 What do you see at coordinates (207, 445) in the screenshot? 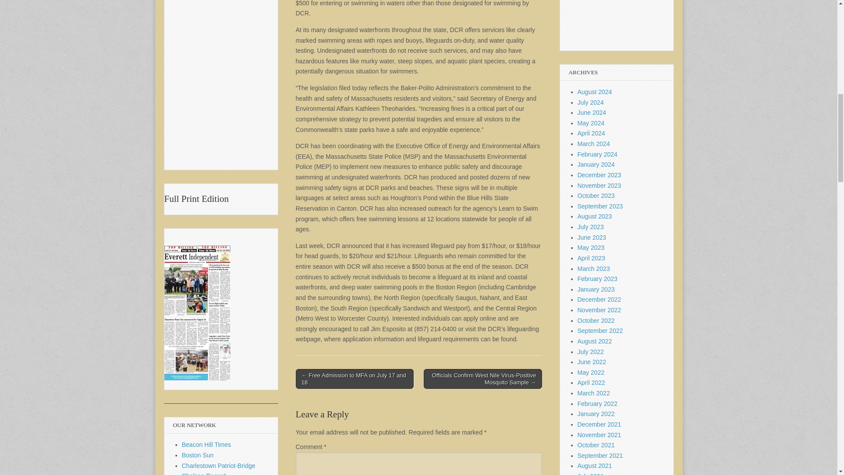
I see `Beacon Hill Times` at bounding box center [207, 445].